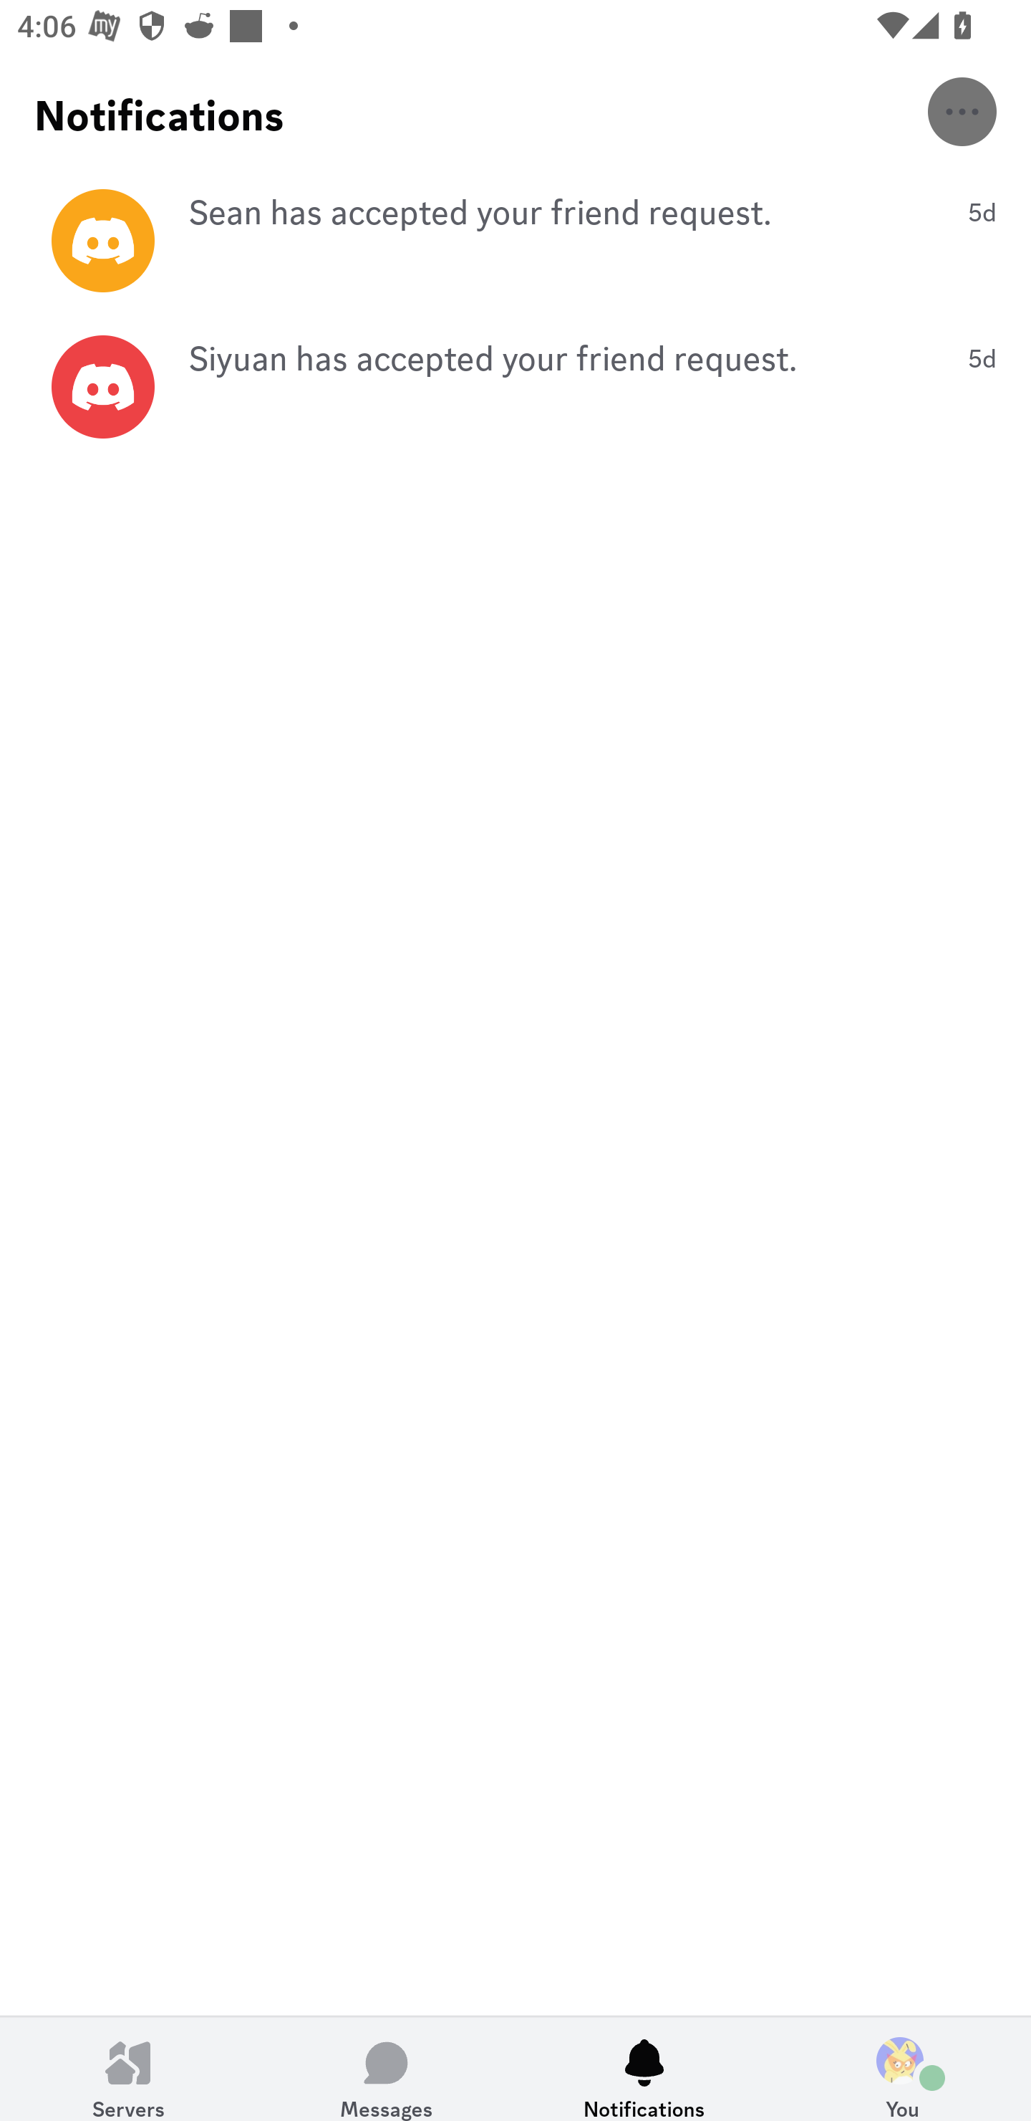 Image resolution: width=1031 pixels, height=2121 pixels. Describe the element at coordinates (129, 2069) in the screenshot. I see `Servers` at that location.